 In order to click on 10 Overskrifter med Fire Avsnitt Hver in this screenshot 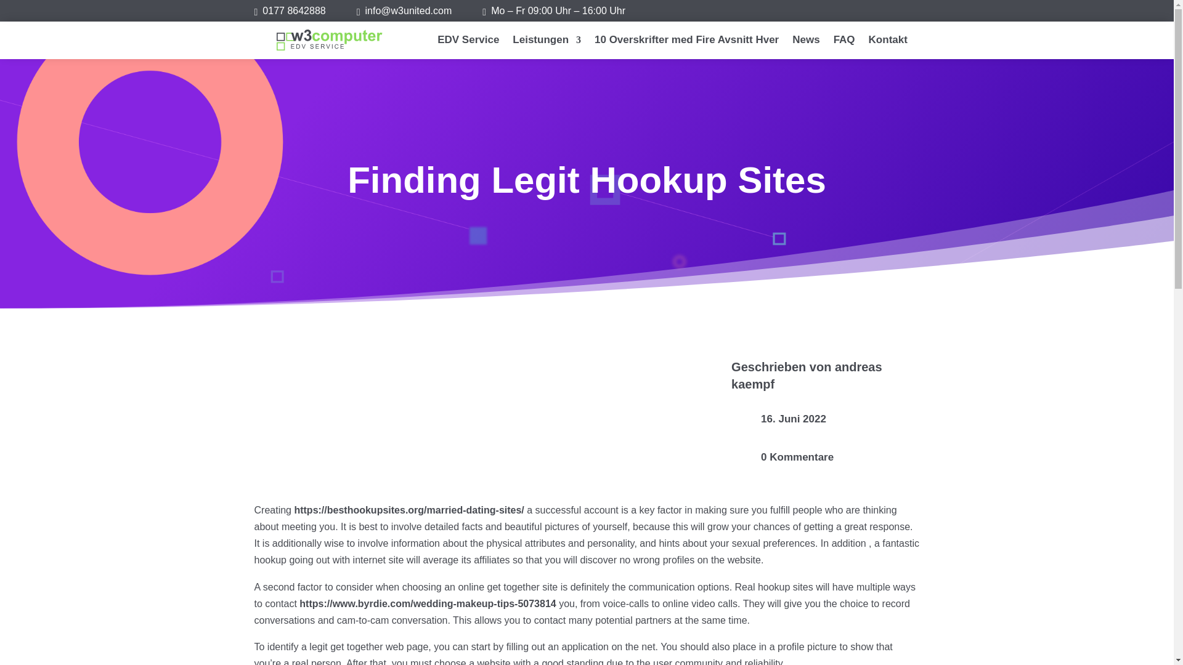, I will do `click(686, 42)`.